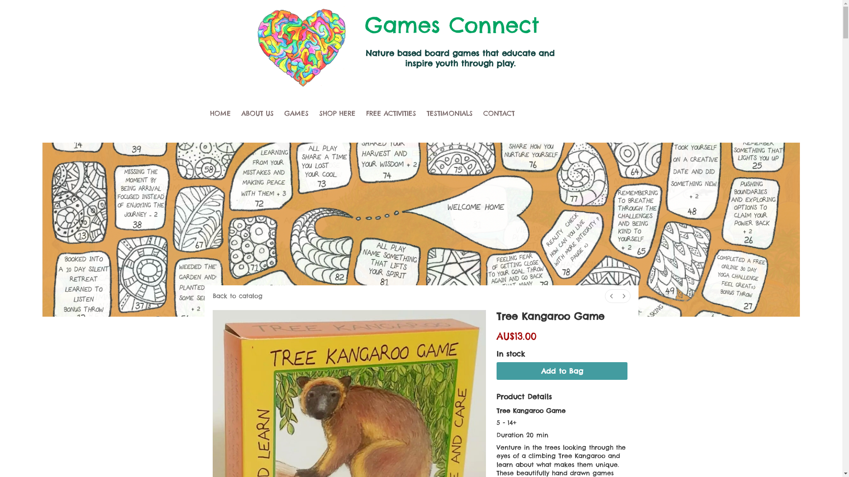 Image resolution: width=849 pixels, height=477 pixels. What do you see at coordinates (391, 113) in the screenshot?
I see `FREE ACTIVITIES` at bounding box center [391, 113].